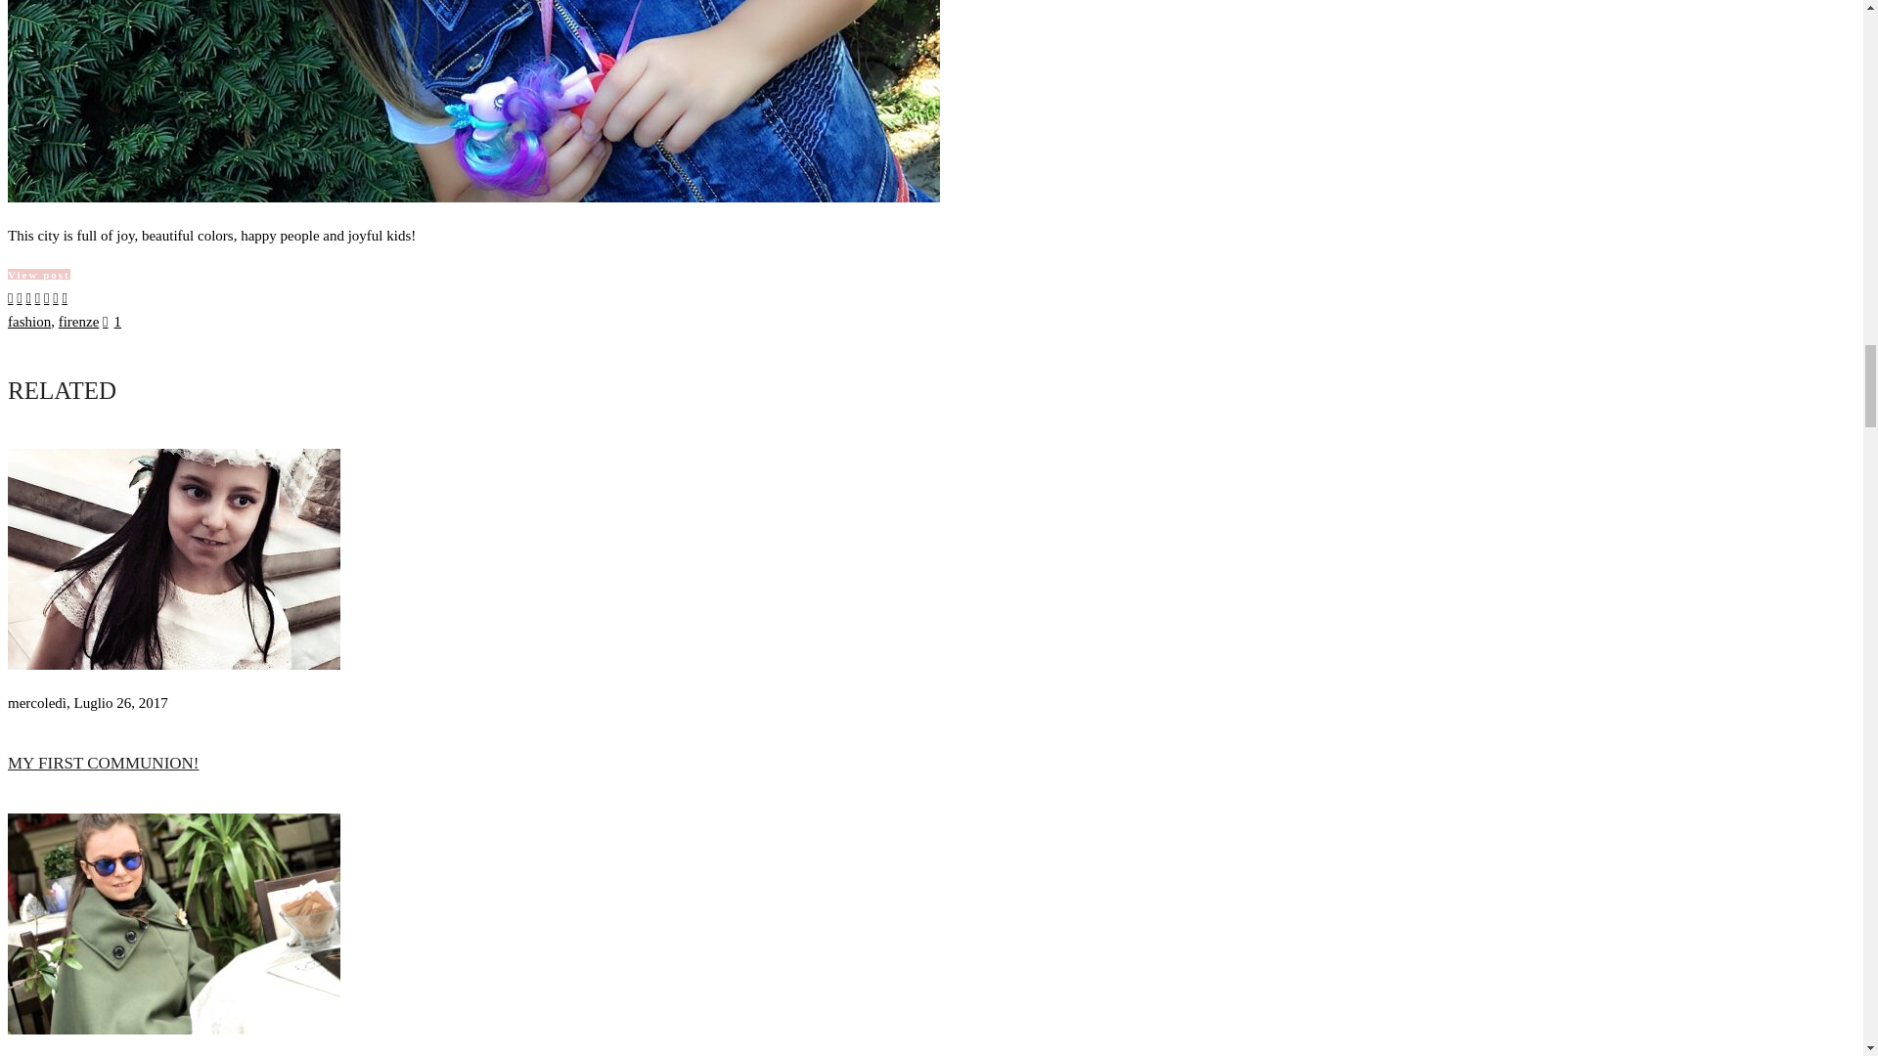 The height and width of the screenshot is (1056, 1878). Describe the element at coordinates (173, 664) in the screenshot. I see `My first communion!` at that location.